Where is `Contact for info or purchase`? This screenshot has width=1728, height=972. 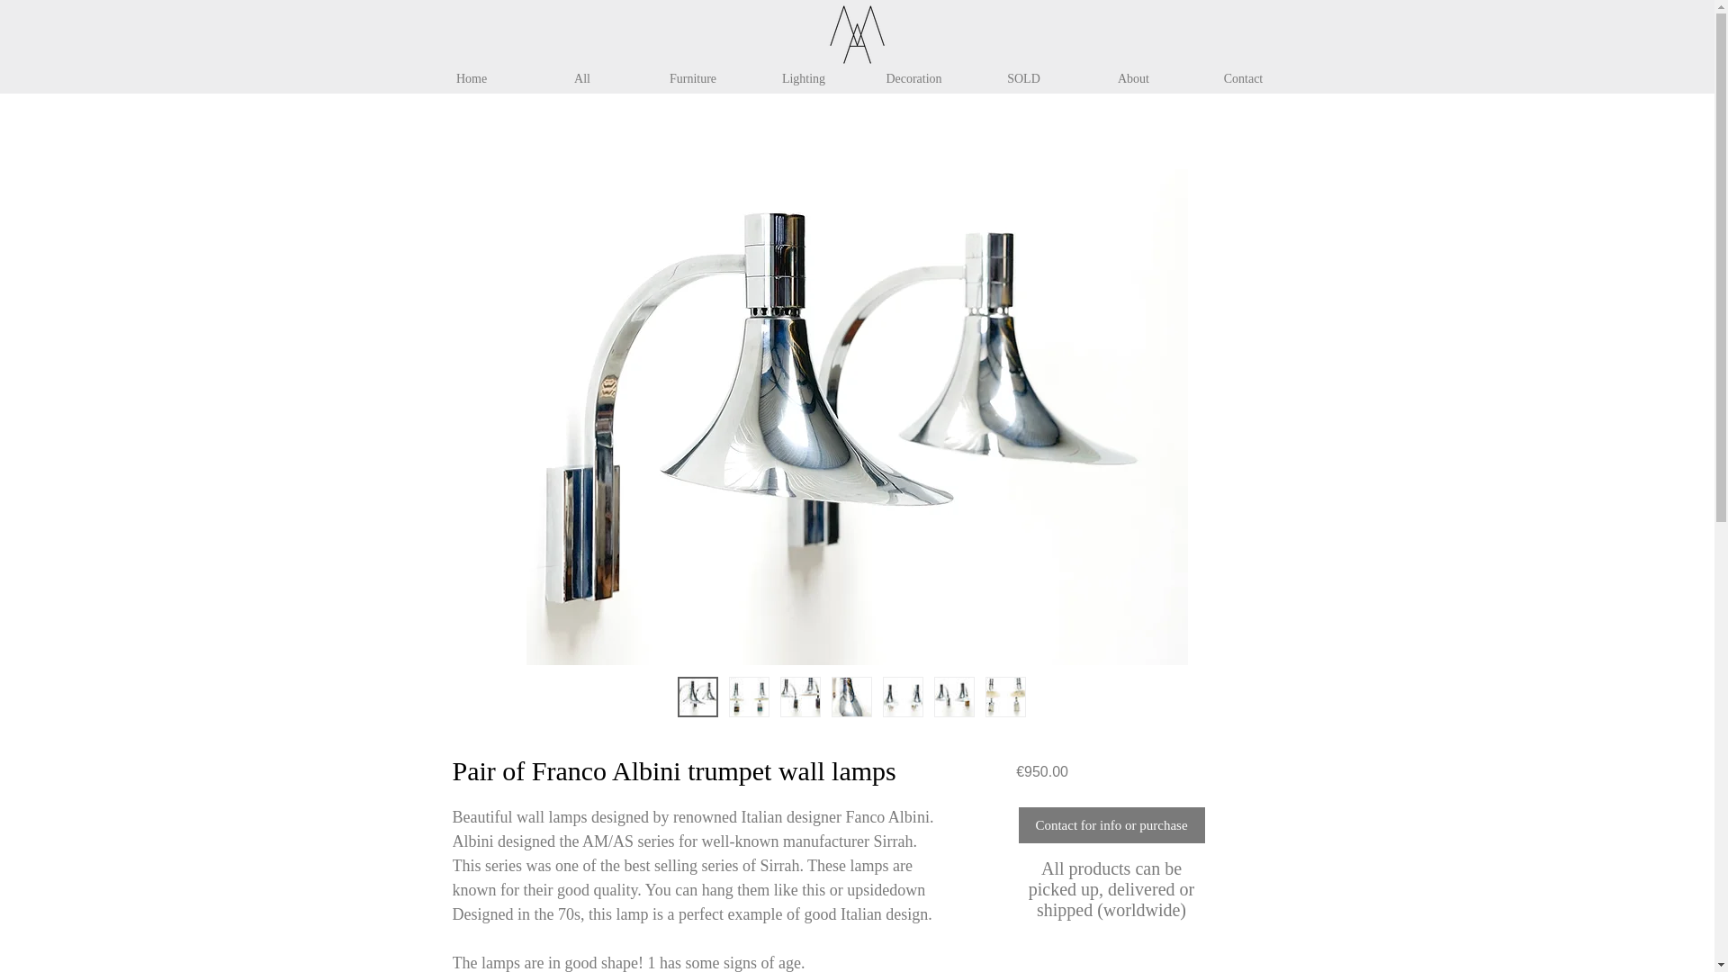
Contact for info or purchase is located at coordinates (1111, 825).